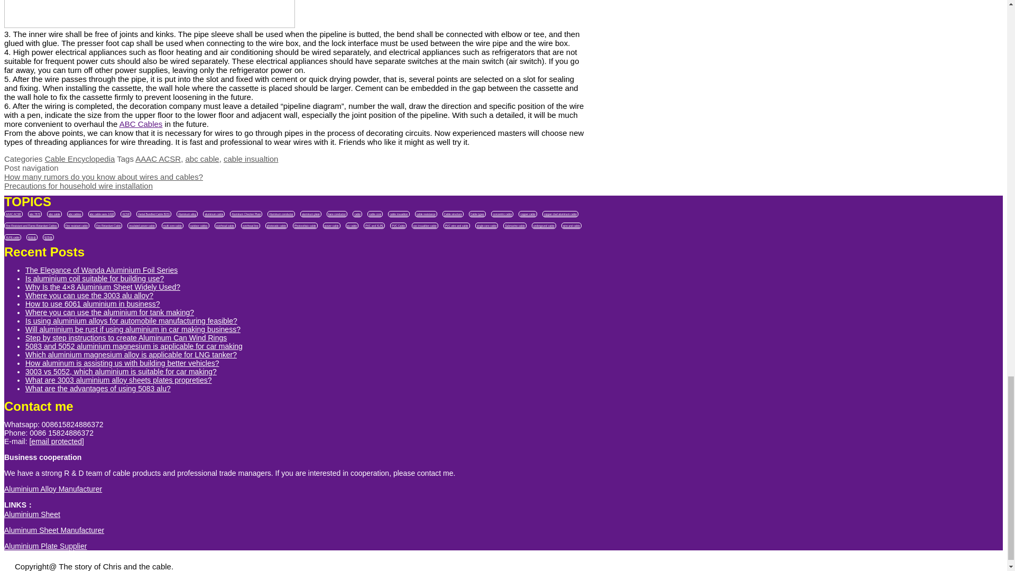 This screenshot has height=571, width=1015. What do you see at coordinates (101, 214) in the screenshot?
I see `abc cable sans 1418` at bounding box center [101, 214].